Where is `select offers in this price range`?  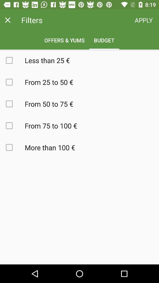
select offers in this price range is located at coordinates (12, 126).